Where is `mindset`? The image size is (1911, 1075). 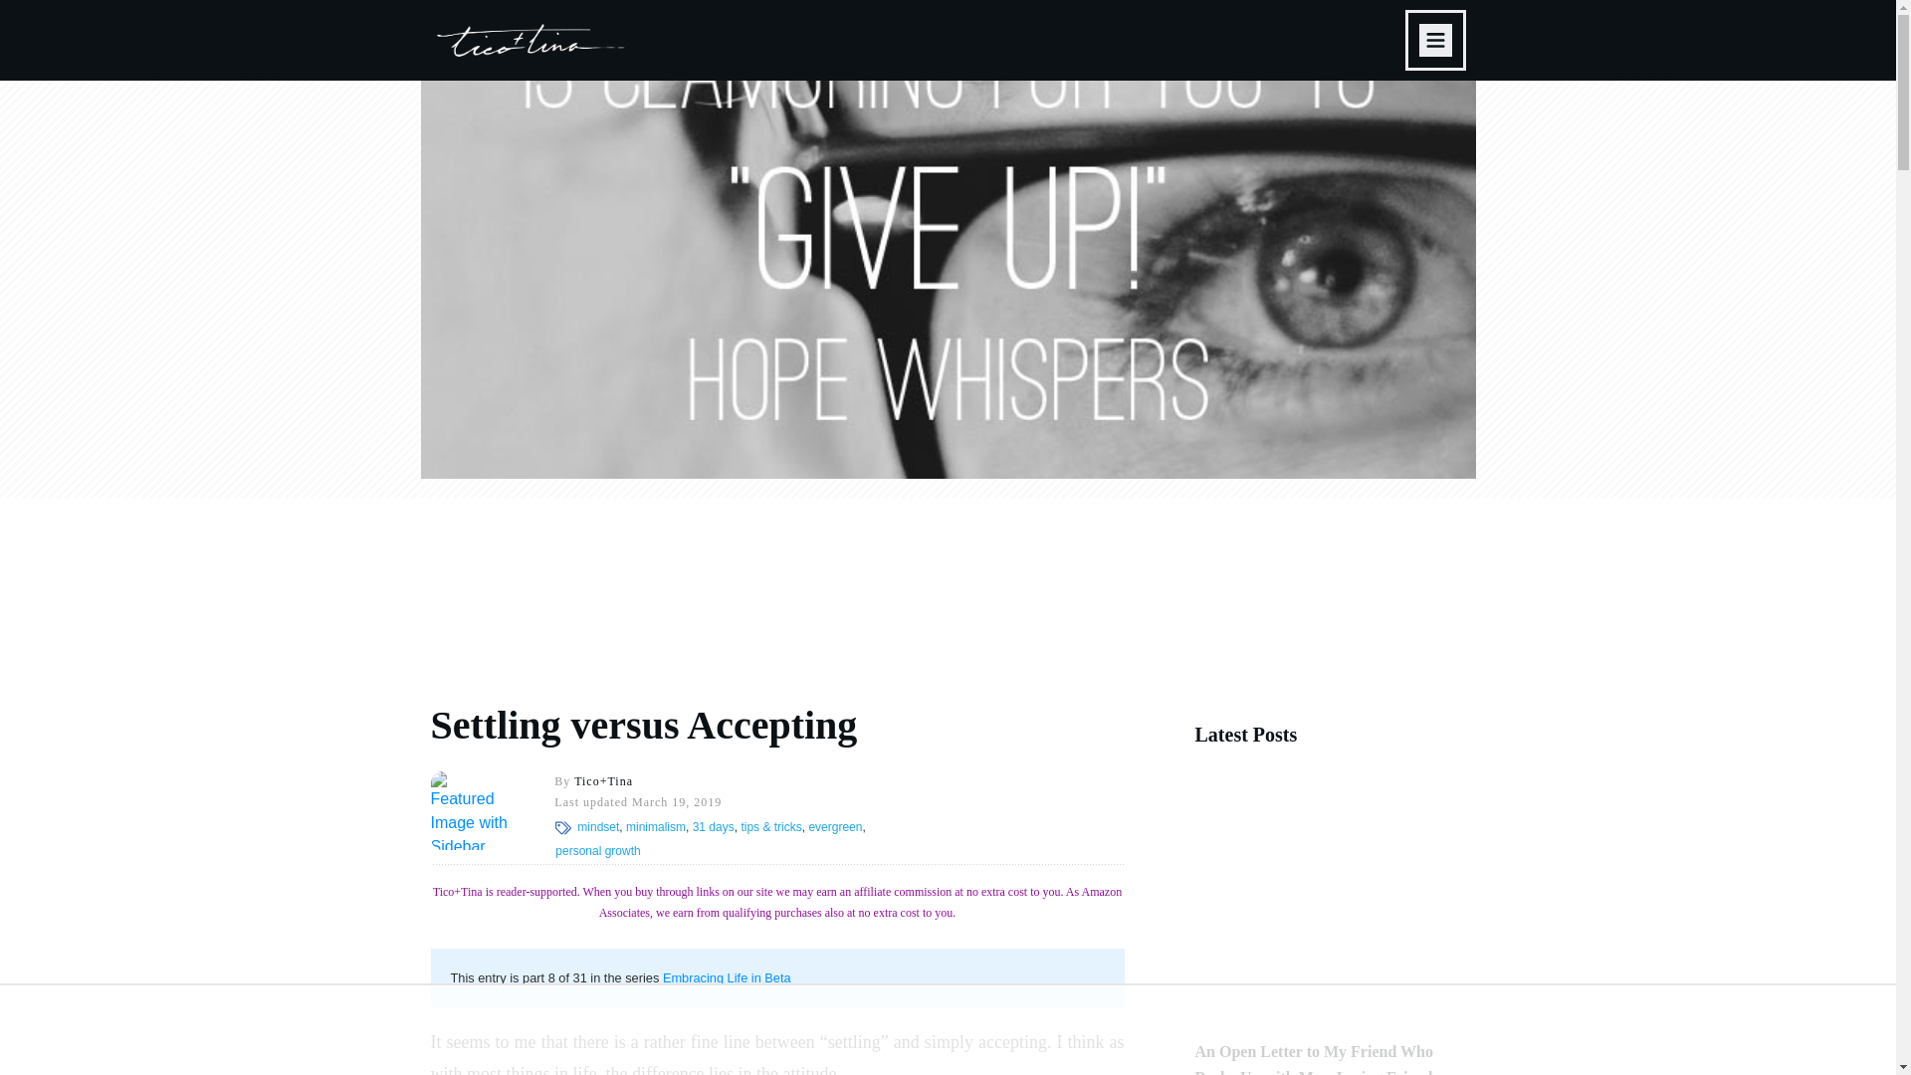
mindset is located at coordinates (597, 827).